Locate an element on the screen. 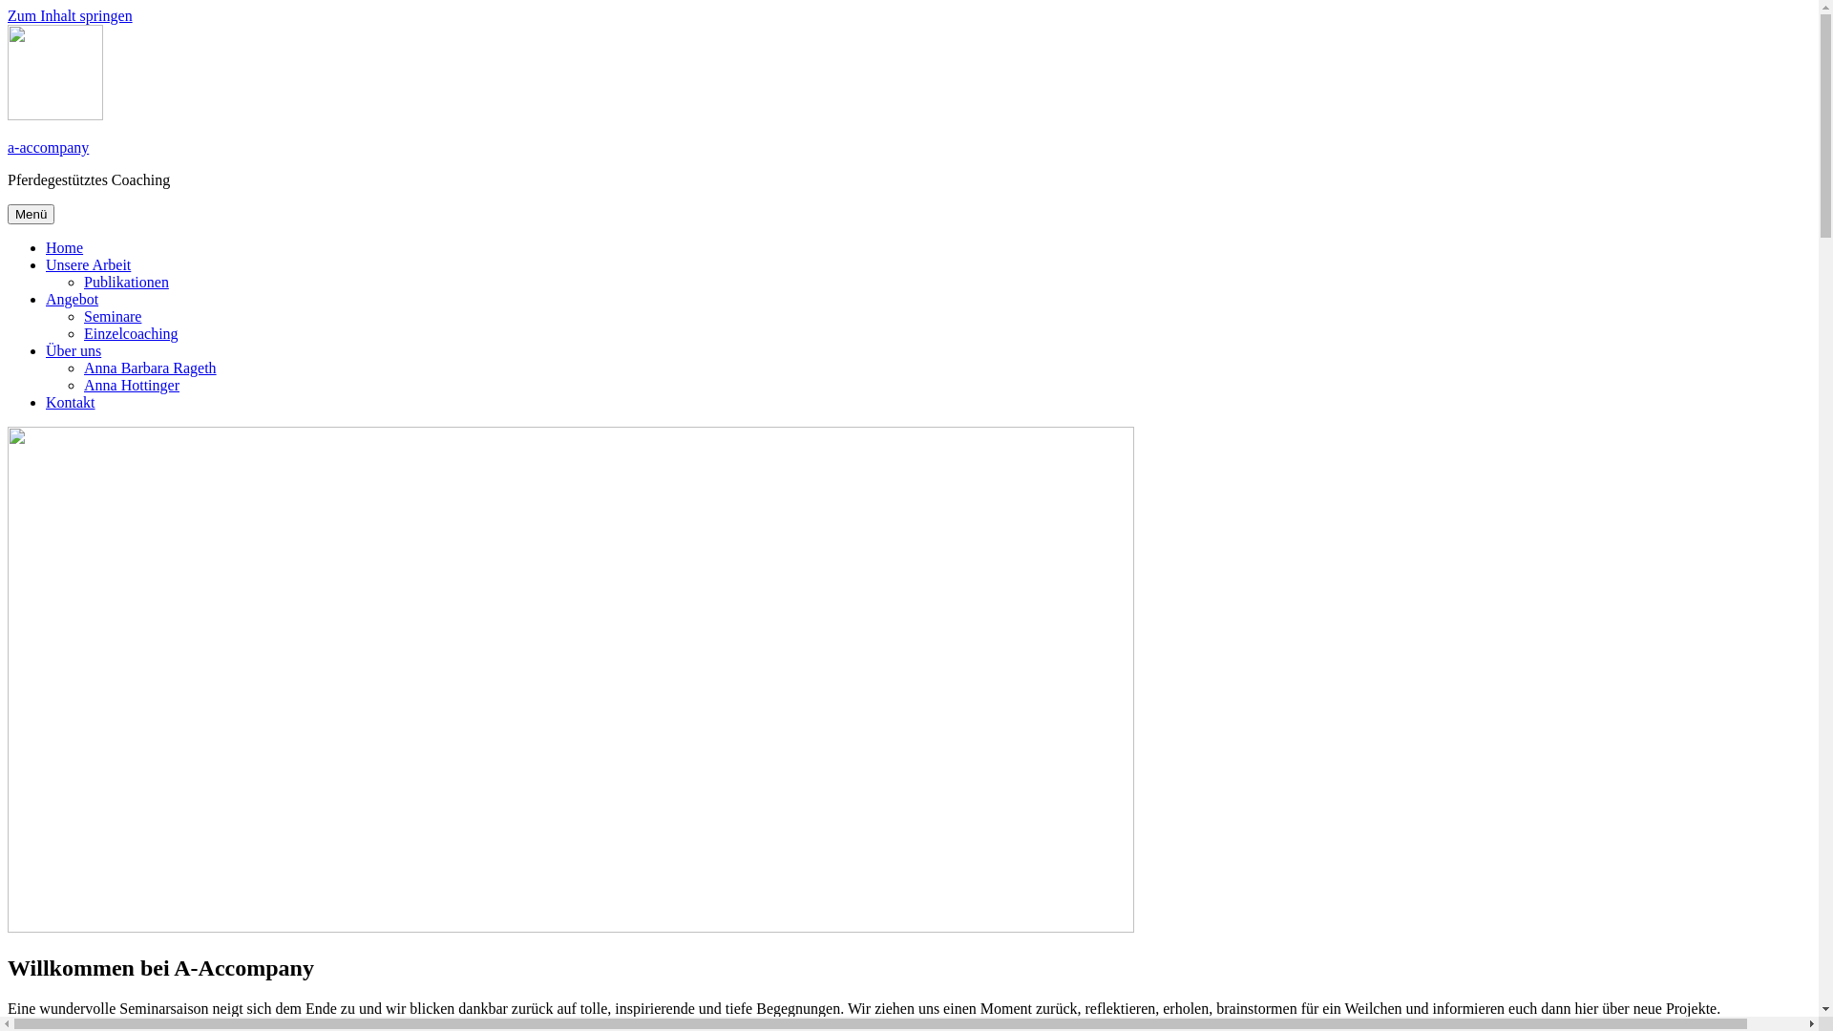  Anna Hottinger is located at coordinates (132, 386).